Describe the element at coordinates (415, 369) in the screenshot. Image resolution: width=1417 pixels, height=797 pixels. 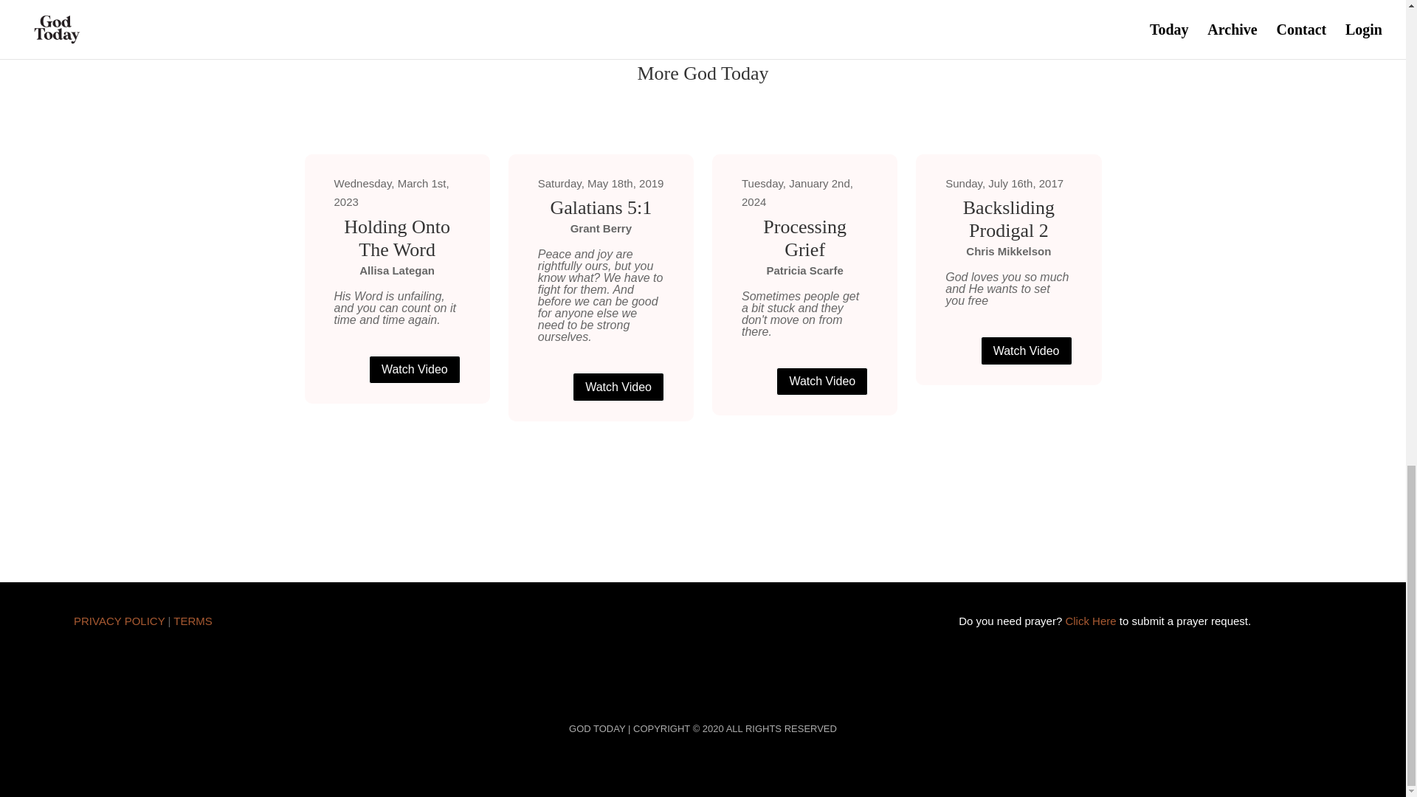
I see `Watch Video` at that location.